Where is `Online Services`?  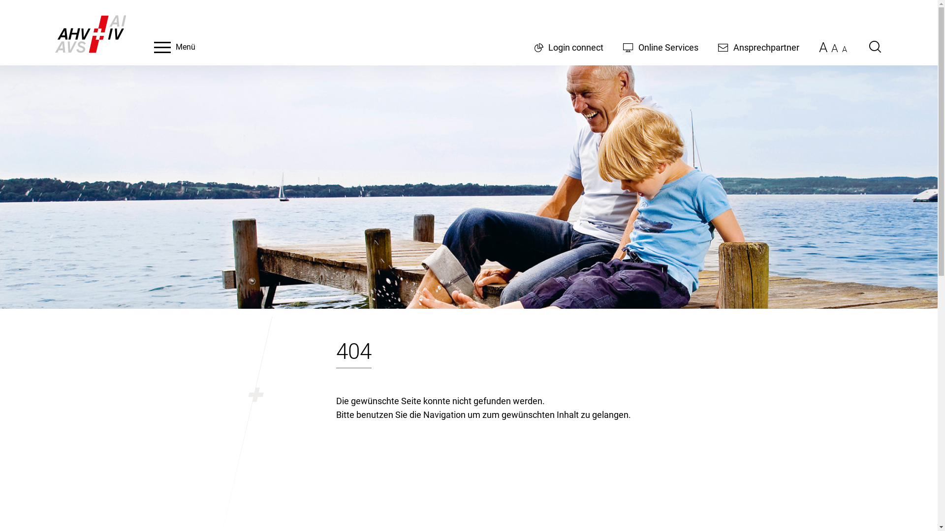 Online Services is located at coordinates (661, 47).